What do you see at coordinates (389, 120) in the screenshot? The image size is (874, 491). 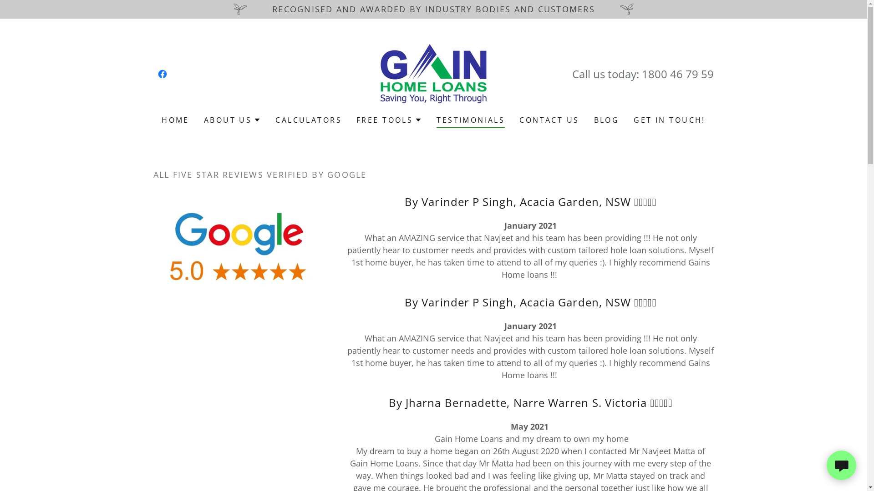 I see `FREE TOOLS` at bounding box center [389, 120].